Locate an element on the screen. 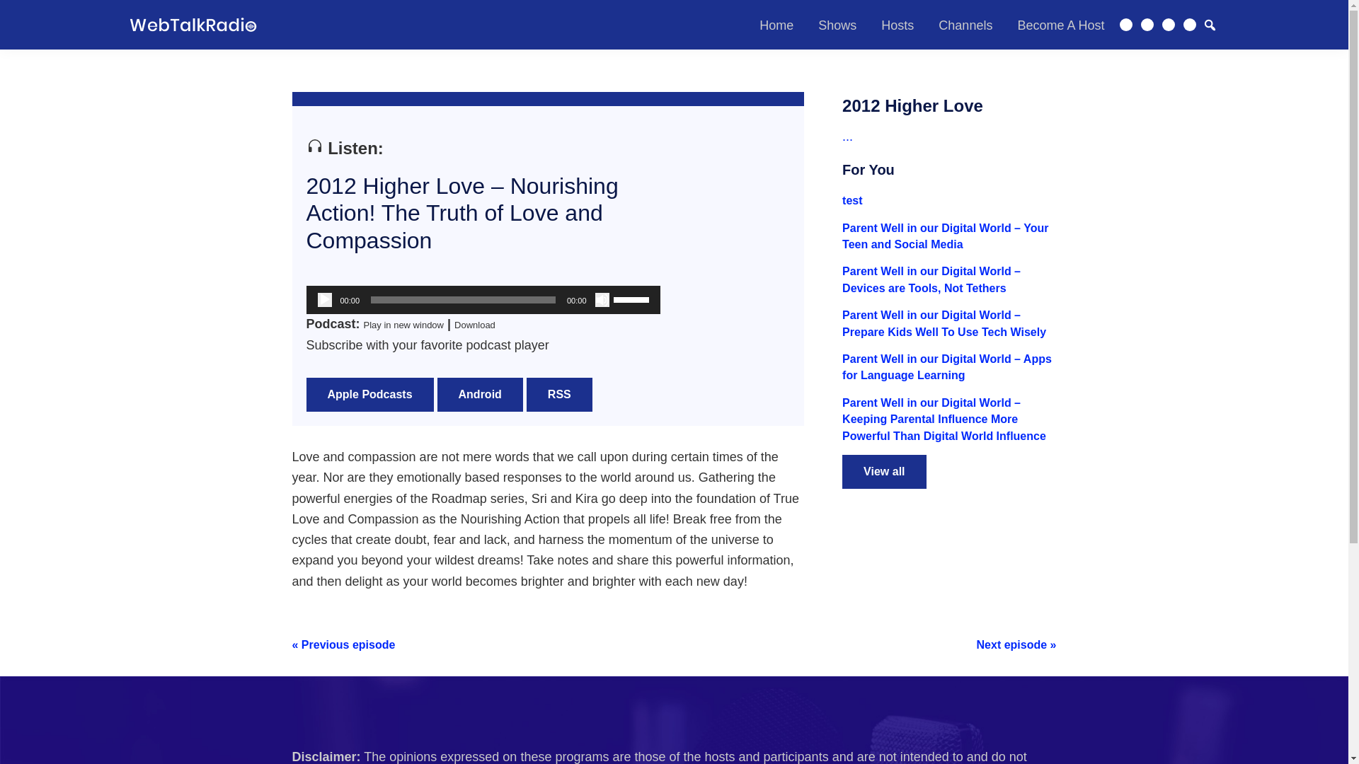 Image resolution: width=1359 pixels, height=764 pixels. Channels is located at coordinates (965, 25).